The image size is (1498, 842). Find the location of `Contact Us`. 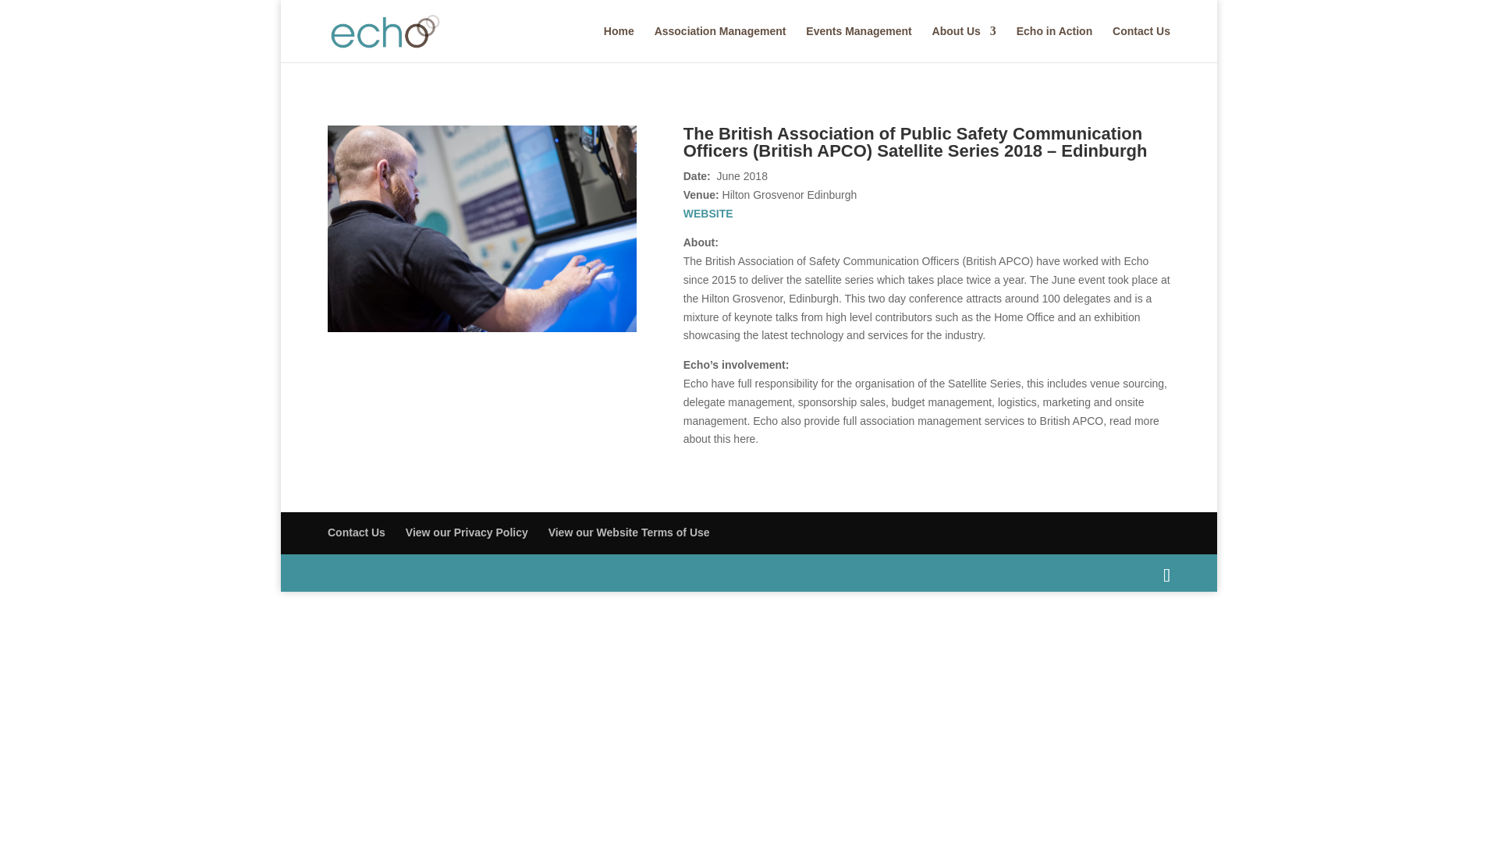

Contact Us is located at coordinates (356, 532).